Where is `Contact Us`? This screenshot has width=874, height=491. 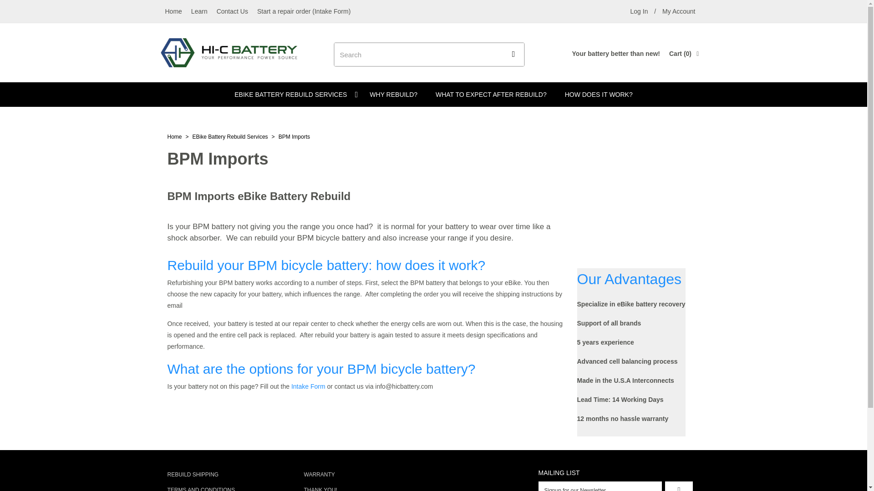
Contact Us is located at coordinates (293, 95).